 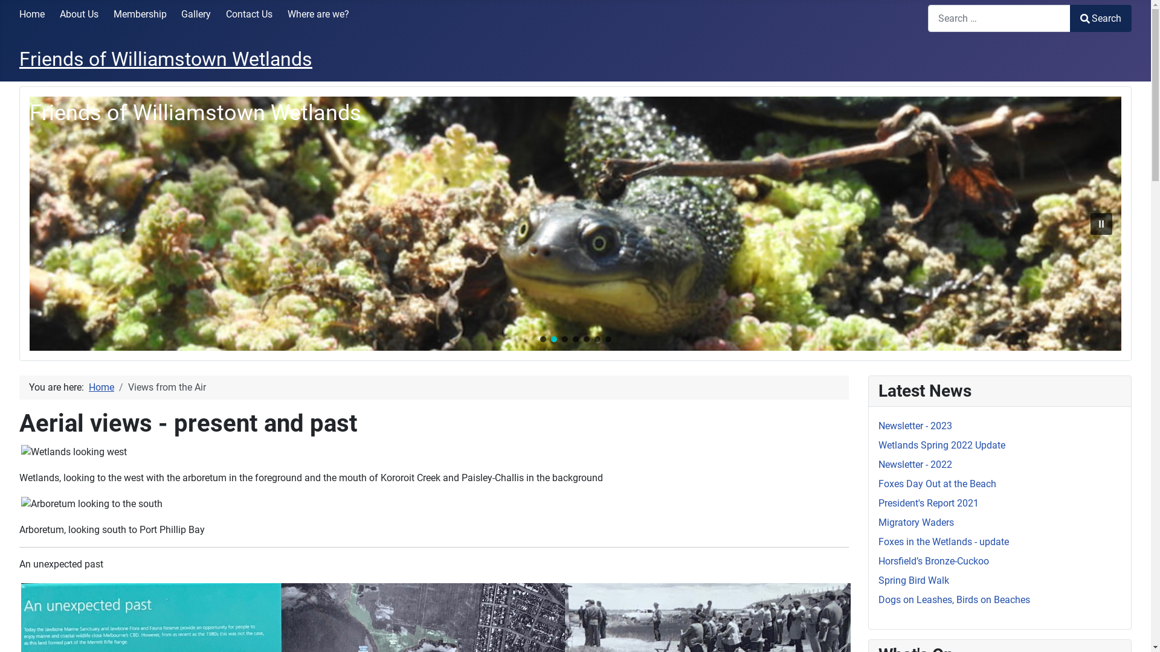 What do you see at coordinates (249, 14) in the screenshot?
I see `Contact Us` at bounding box center [249, 14].